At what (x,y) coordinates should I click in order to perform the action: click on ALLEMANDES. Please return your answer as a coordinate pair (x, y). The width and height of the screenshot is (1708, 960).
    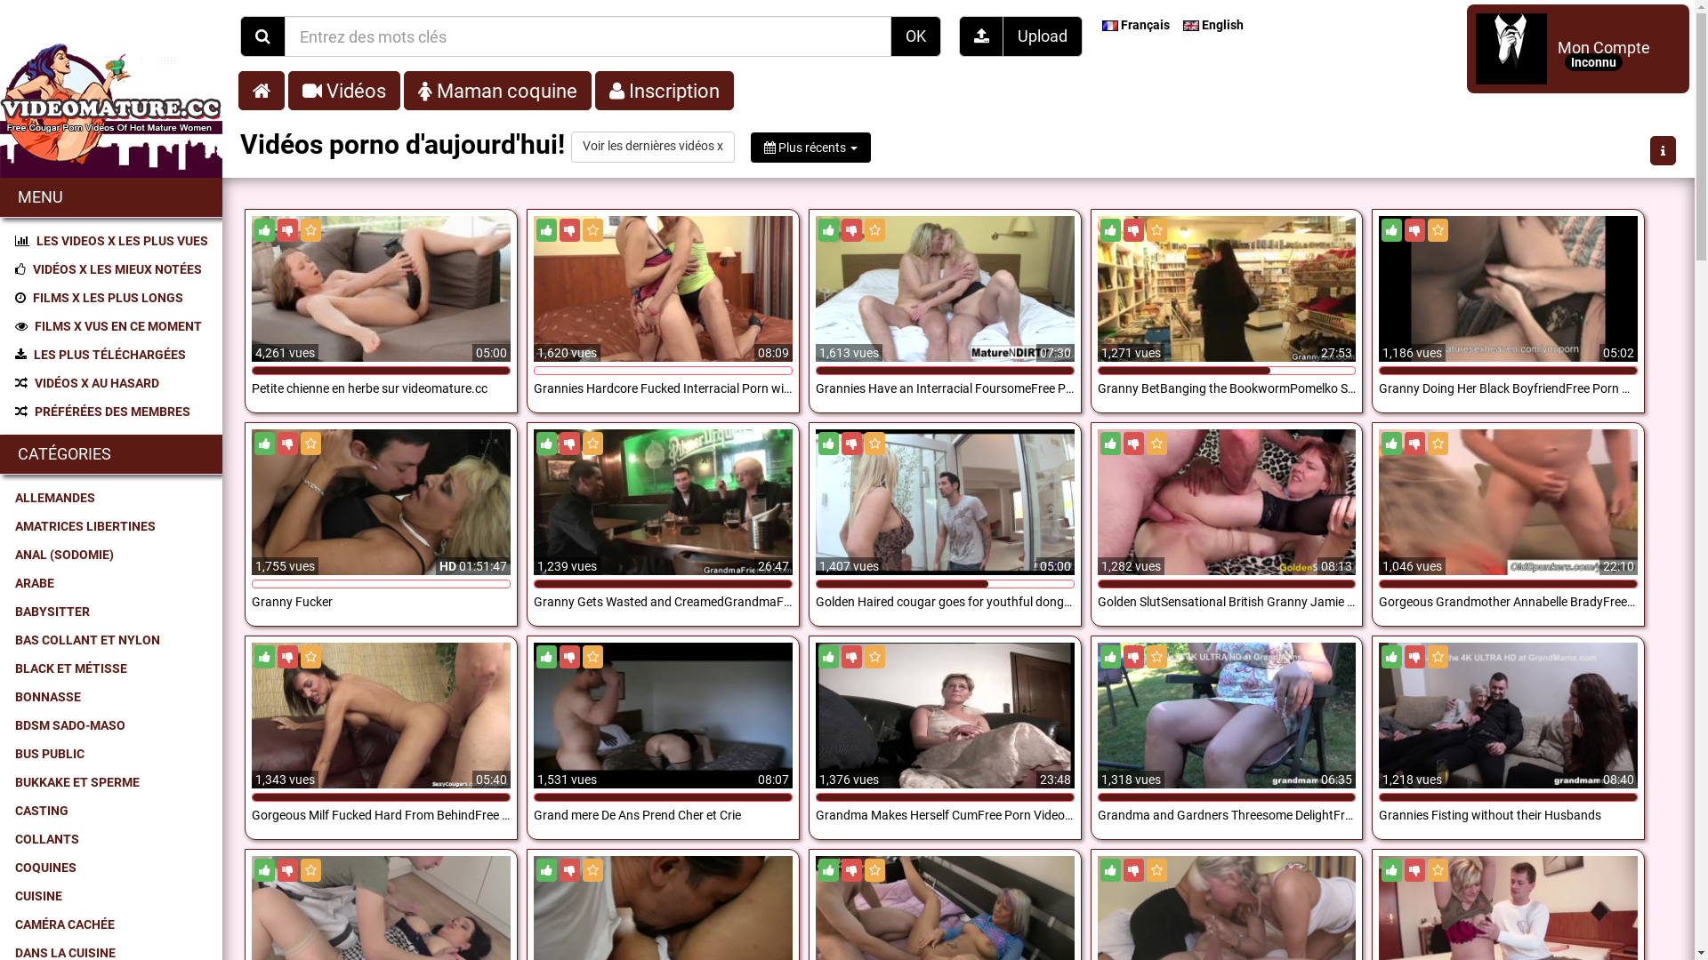
    Looking at the image, I should click on (112, 498).